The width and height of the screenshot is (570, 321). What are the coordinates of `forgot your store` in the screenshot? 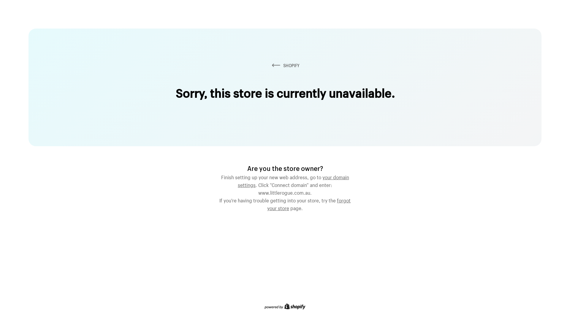 It's located at (309, 204).